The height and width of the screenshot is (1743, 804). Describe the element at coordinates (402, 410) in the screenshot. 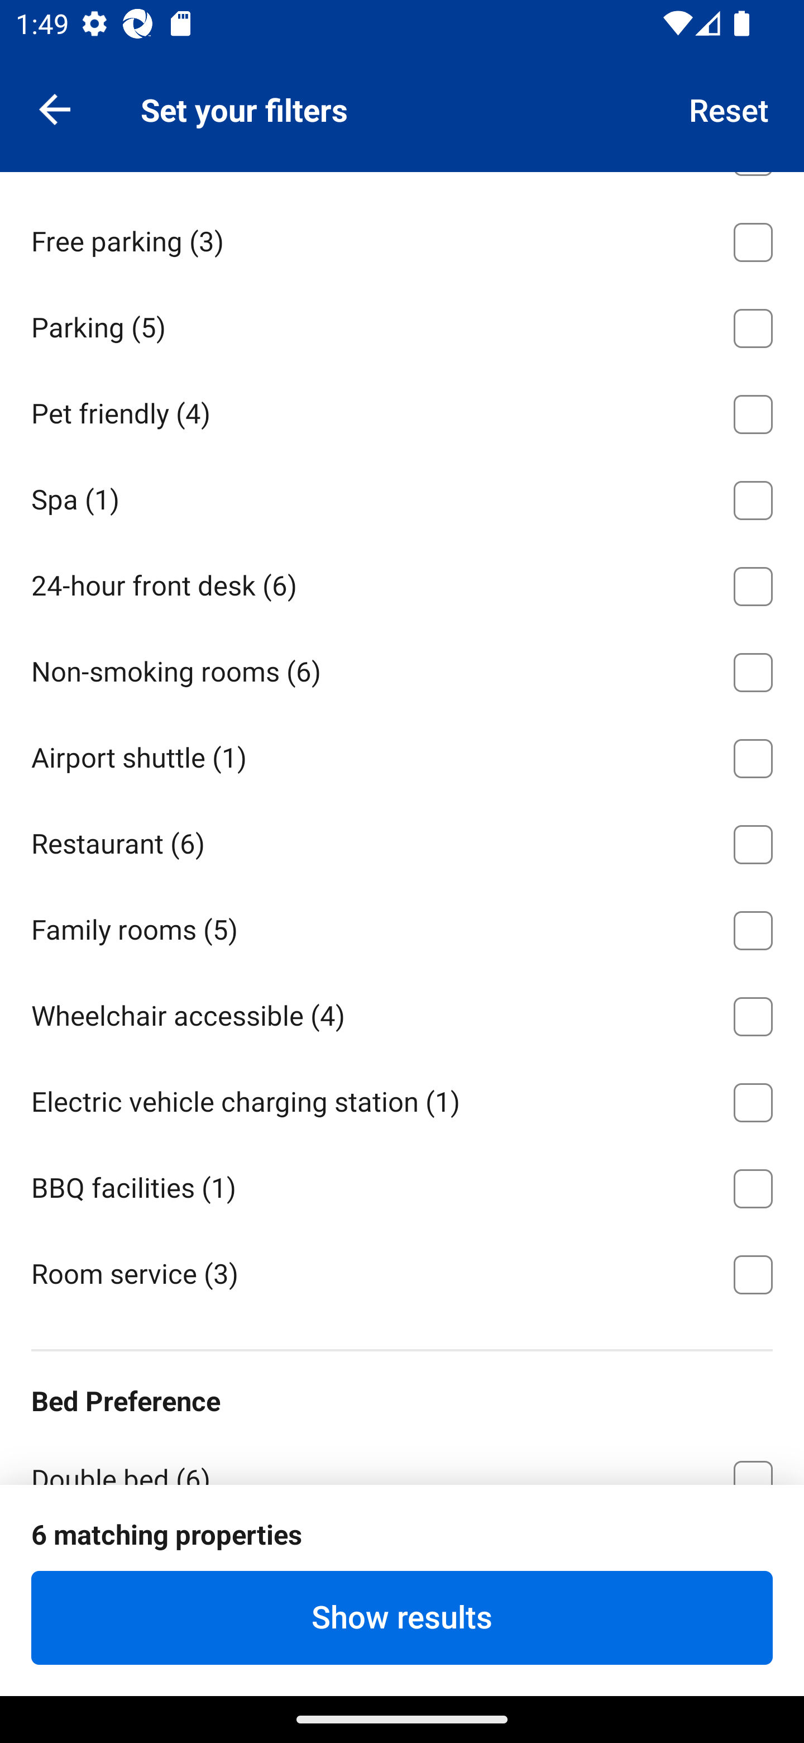

I see `Pet friendly ⁦(4)` at that location.